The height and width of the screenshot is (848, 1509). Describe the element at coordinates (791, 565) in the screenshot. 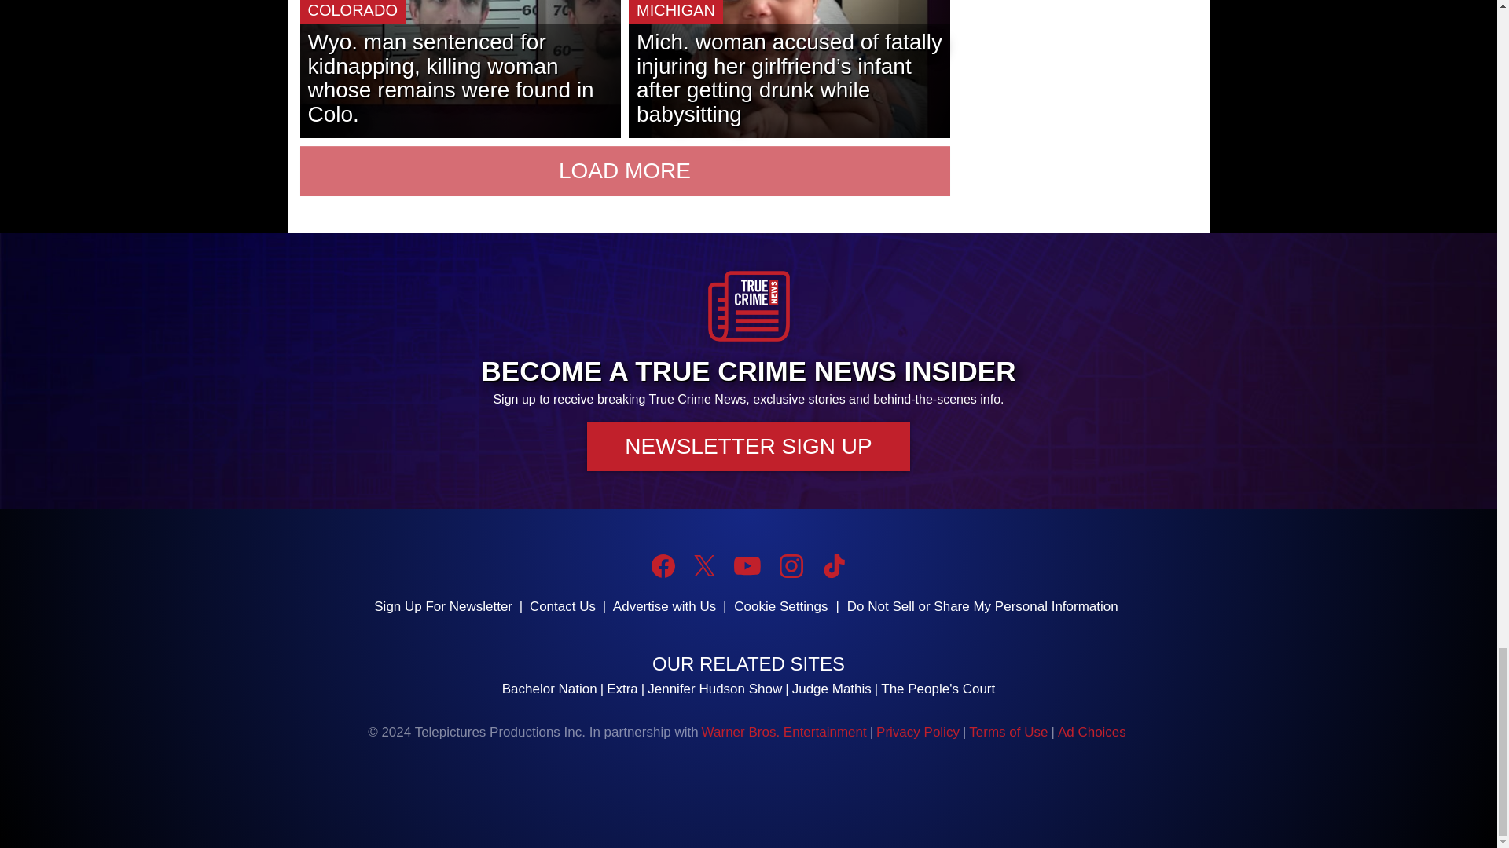

I see `Instagram` at that location.